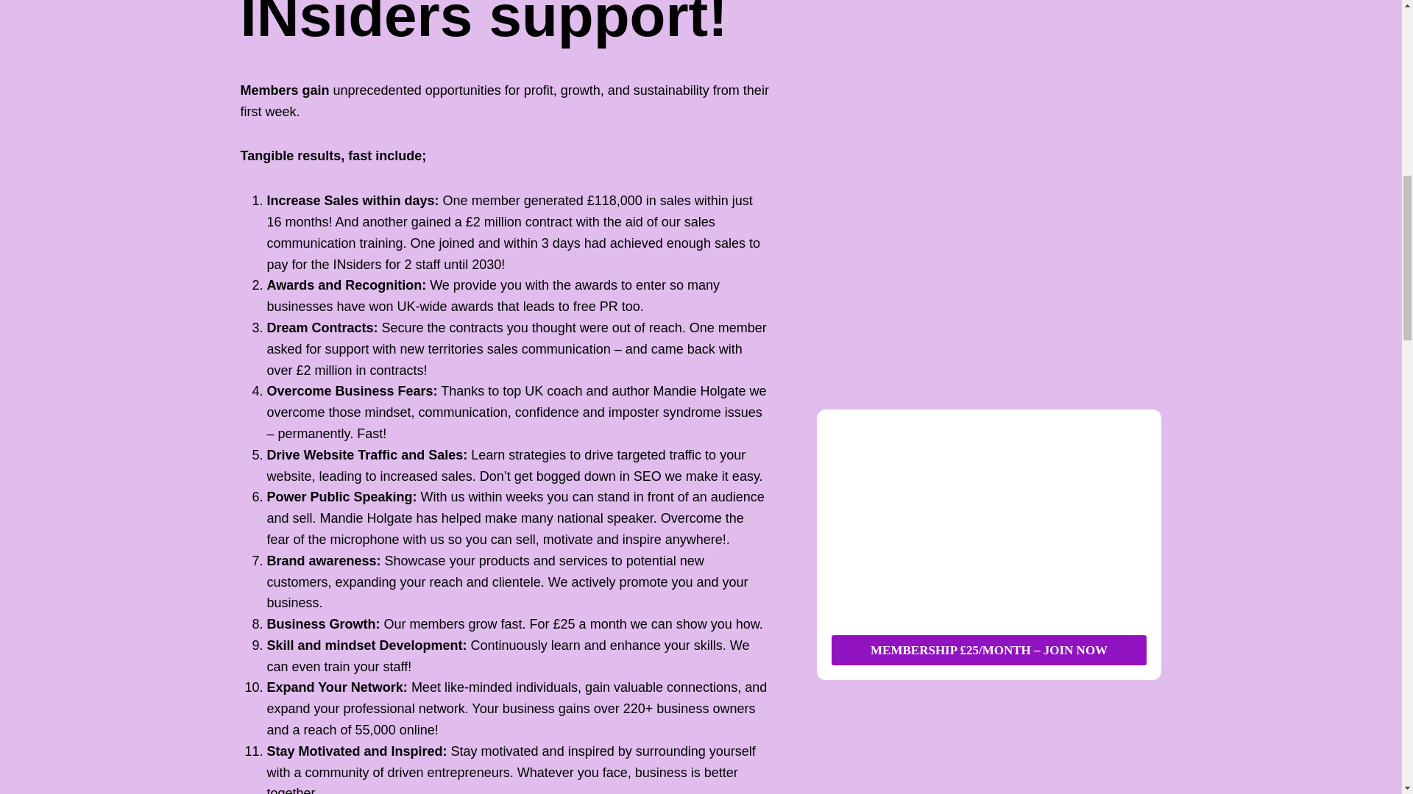 The height and width of the screenshot is (794, 1413). What do you see at coordinates (989, 522) in the screenshot?
I see `The Business Womans Network` at bounding box center [989, 522].